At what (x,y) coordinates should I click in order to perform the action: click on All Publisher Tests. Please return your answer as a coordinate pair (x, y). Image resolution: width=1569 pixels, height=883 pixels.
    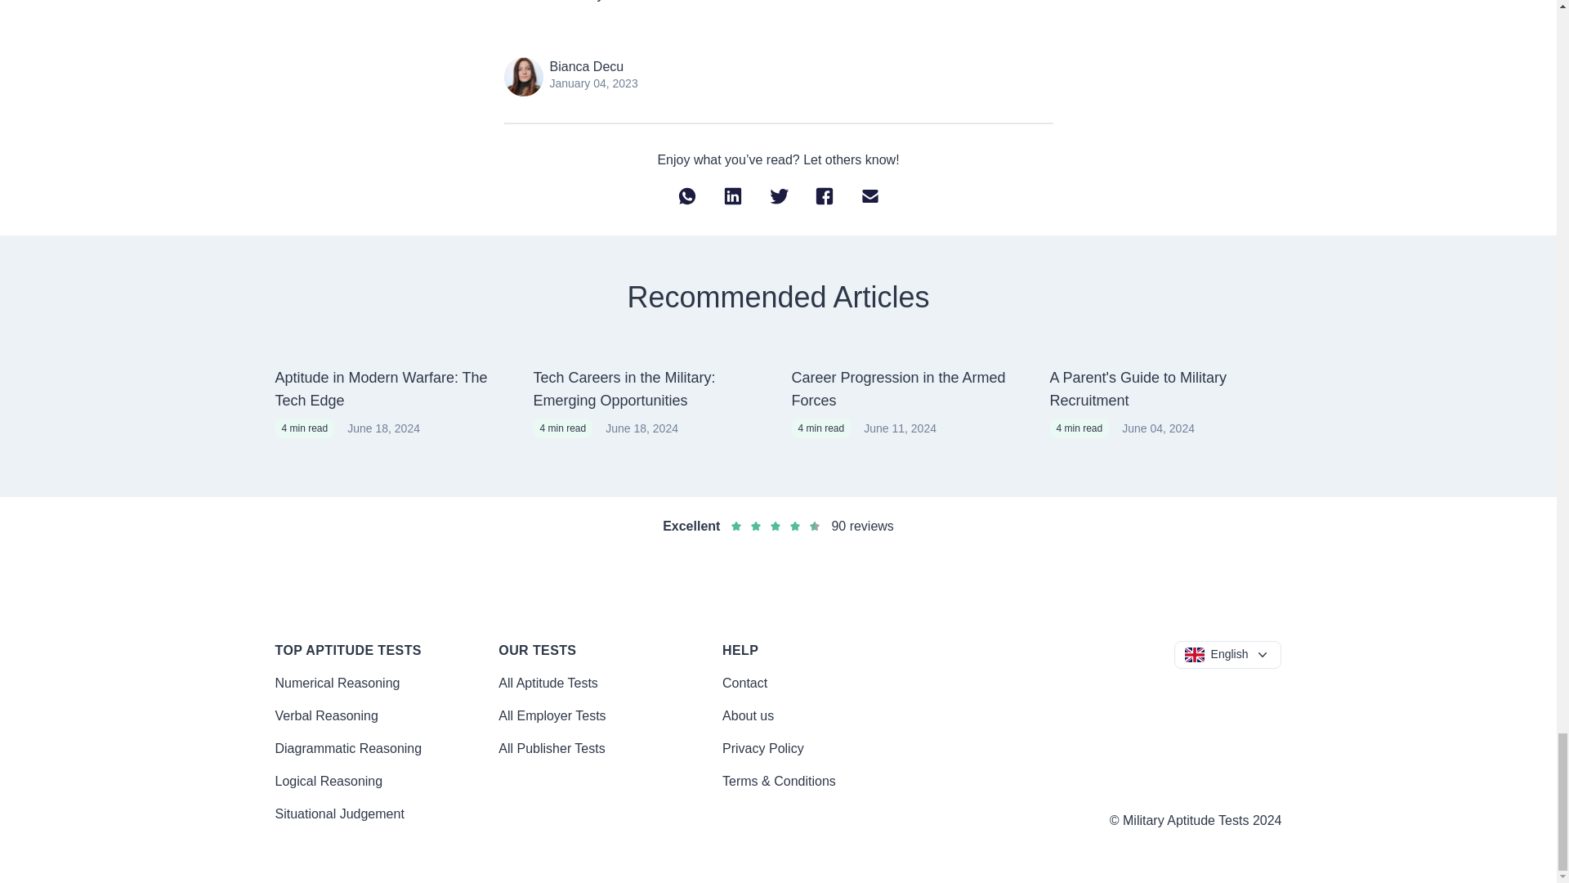
    Looking at the image, I should click on (551, 749).